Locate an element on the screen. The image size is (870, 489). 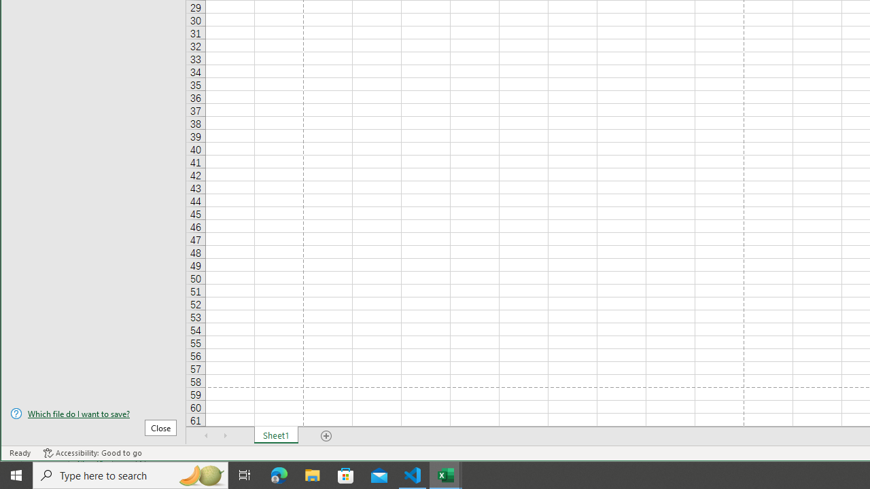
Start is located at coordinates (16, 475).